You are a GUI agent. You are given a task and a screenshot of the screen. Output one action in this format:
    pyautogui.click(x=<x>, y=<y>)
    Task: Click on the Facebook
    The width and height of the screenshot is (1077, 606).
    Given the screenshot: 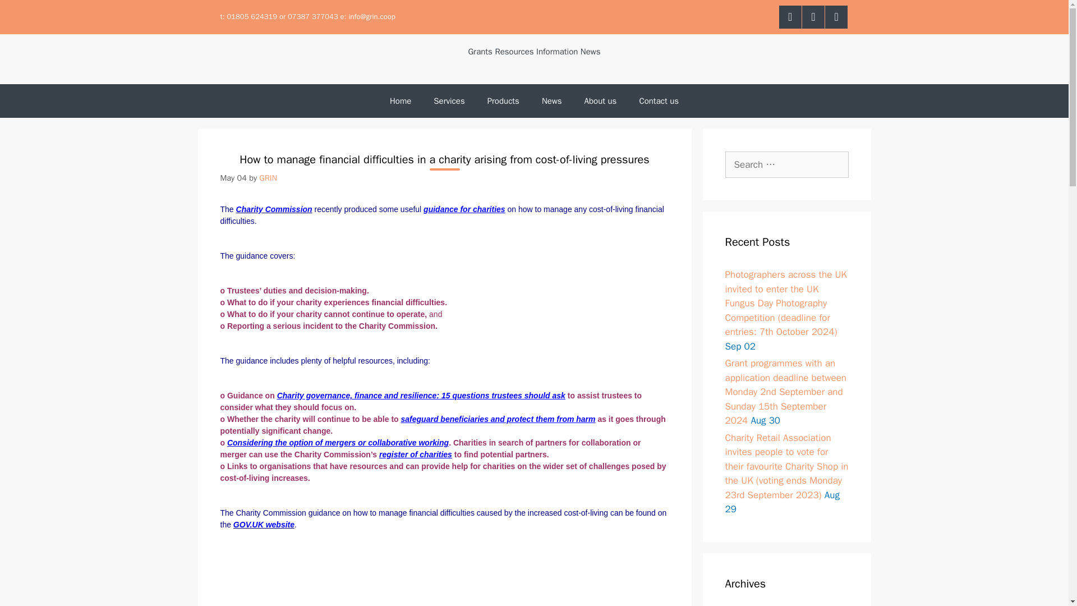 What is the action you would take?
    pyautogui.click(x=790, y=17)
    